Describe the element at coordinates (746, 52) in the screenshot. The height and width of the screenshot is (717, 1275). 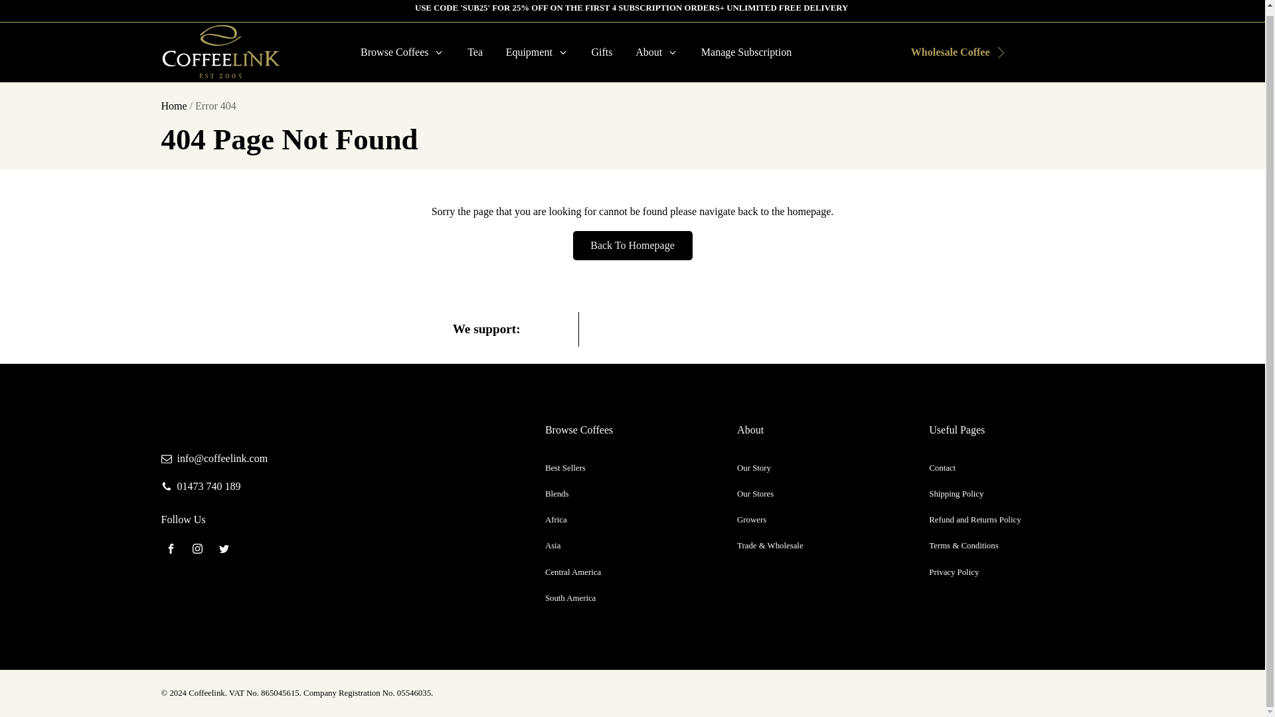
I see `Manage Subscription` at that location.